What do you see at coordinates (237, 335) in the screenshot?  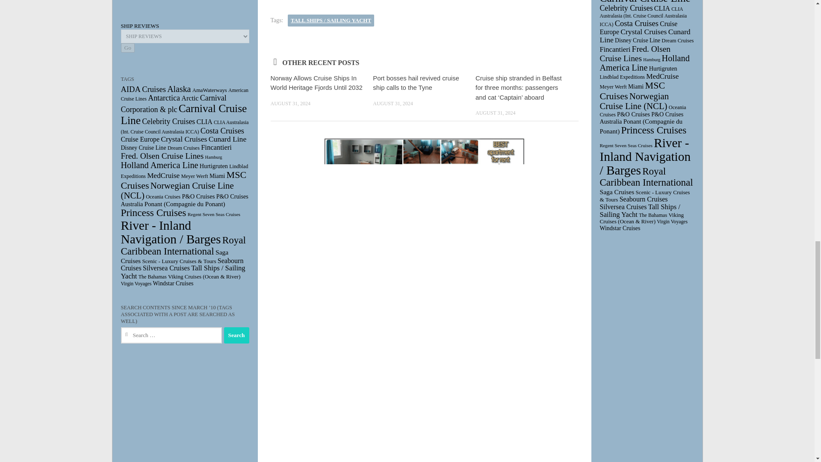 I see `Search` at bounding box center [237, 335].